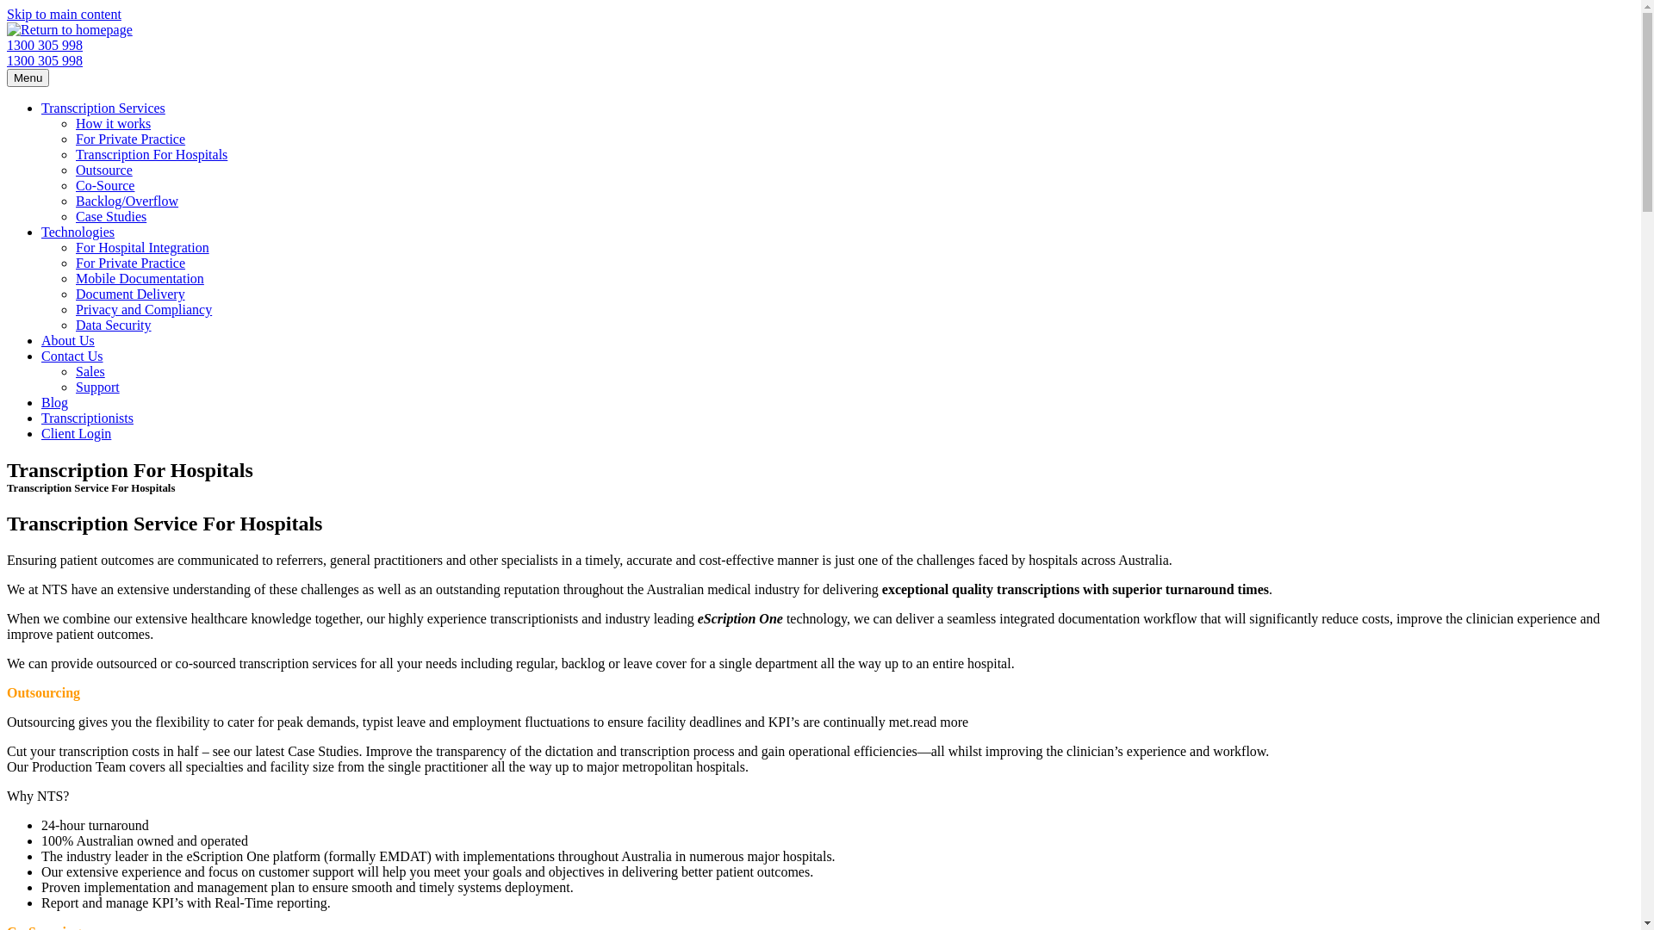 The height and width of the screenshot is (930, 1654). Describe the element at coordinates (105, 186) in the screenshot. I see `Co-Source` at that location.